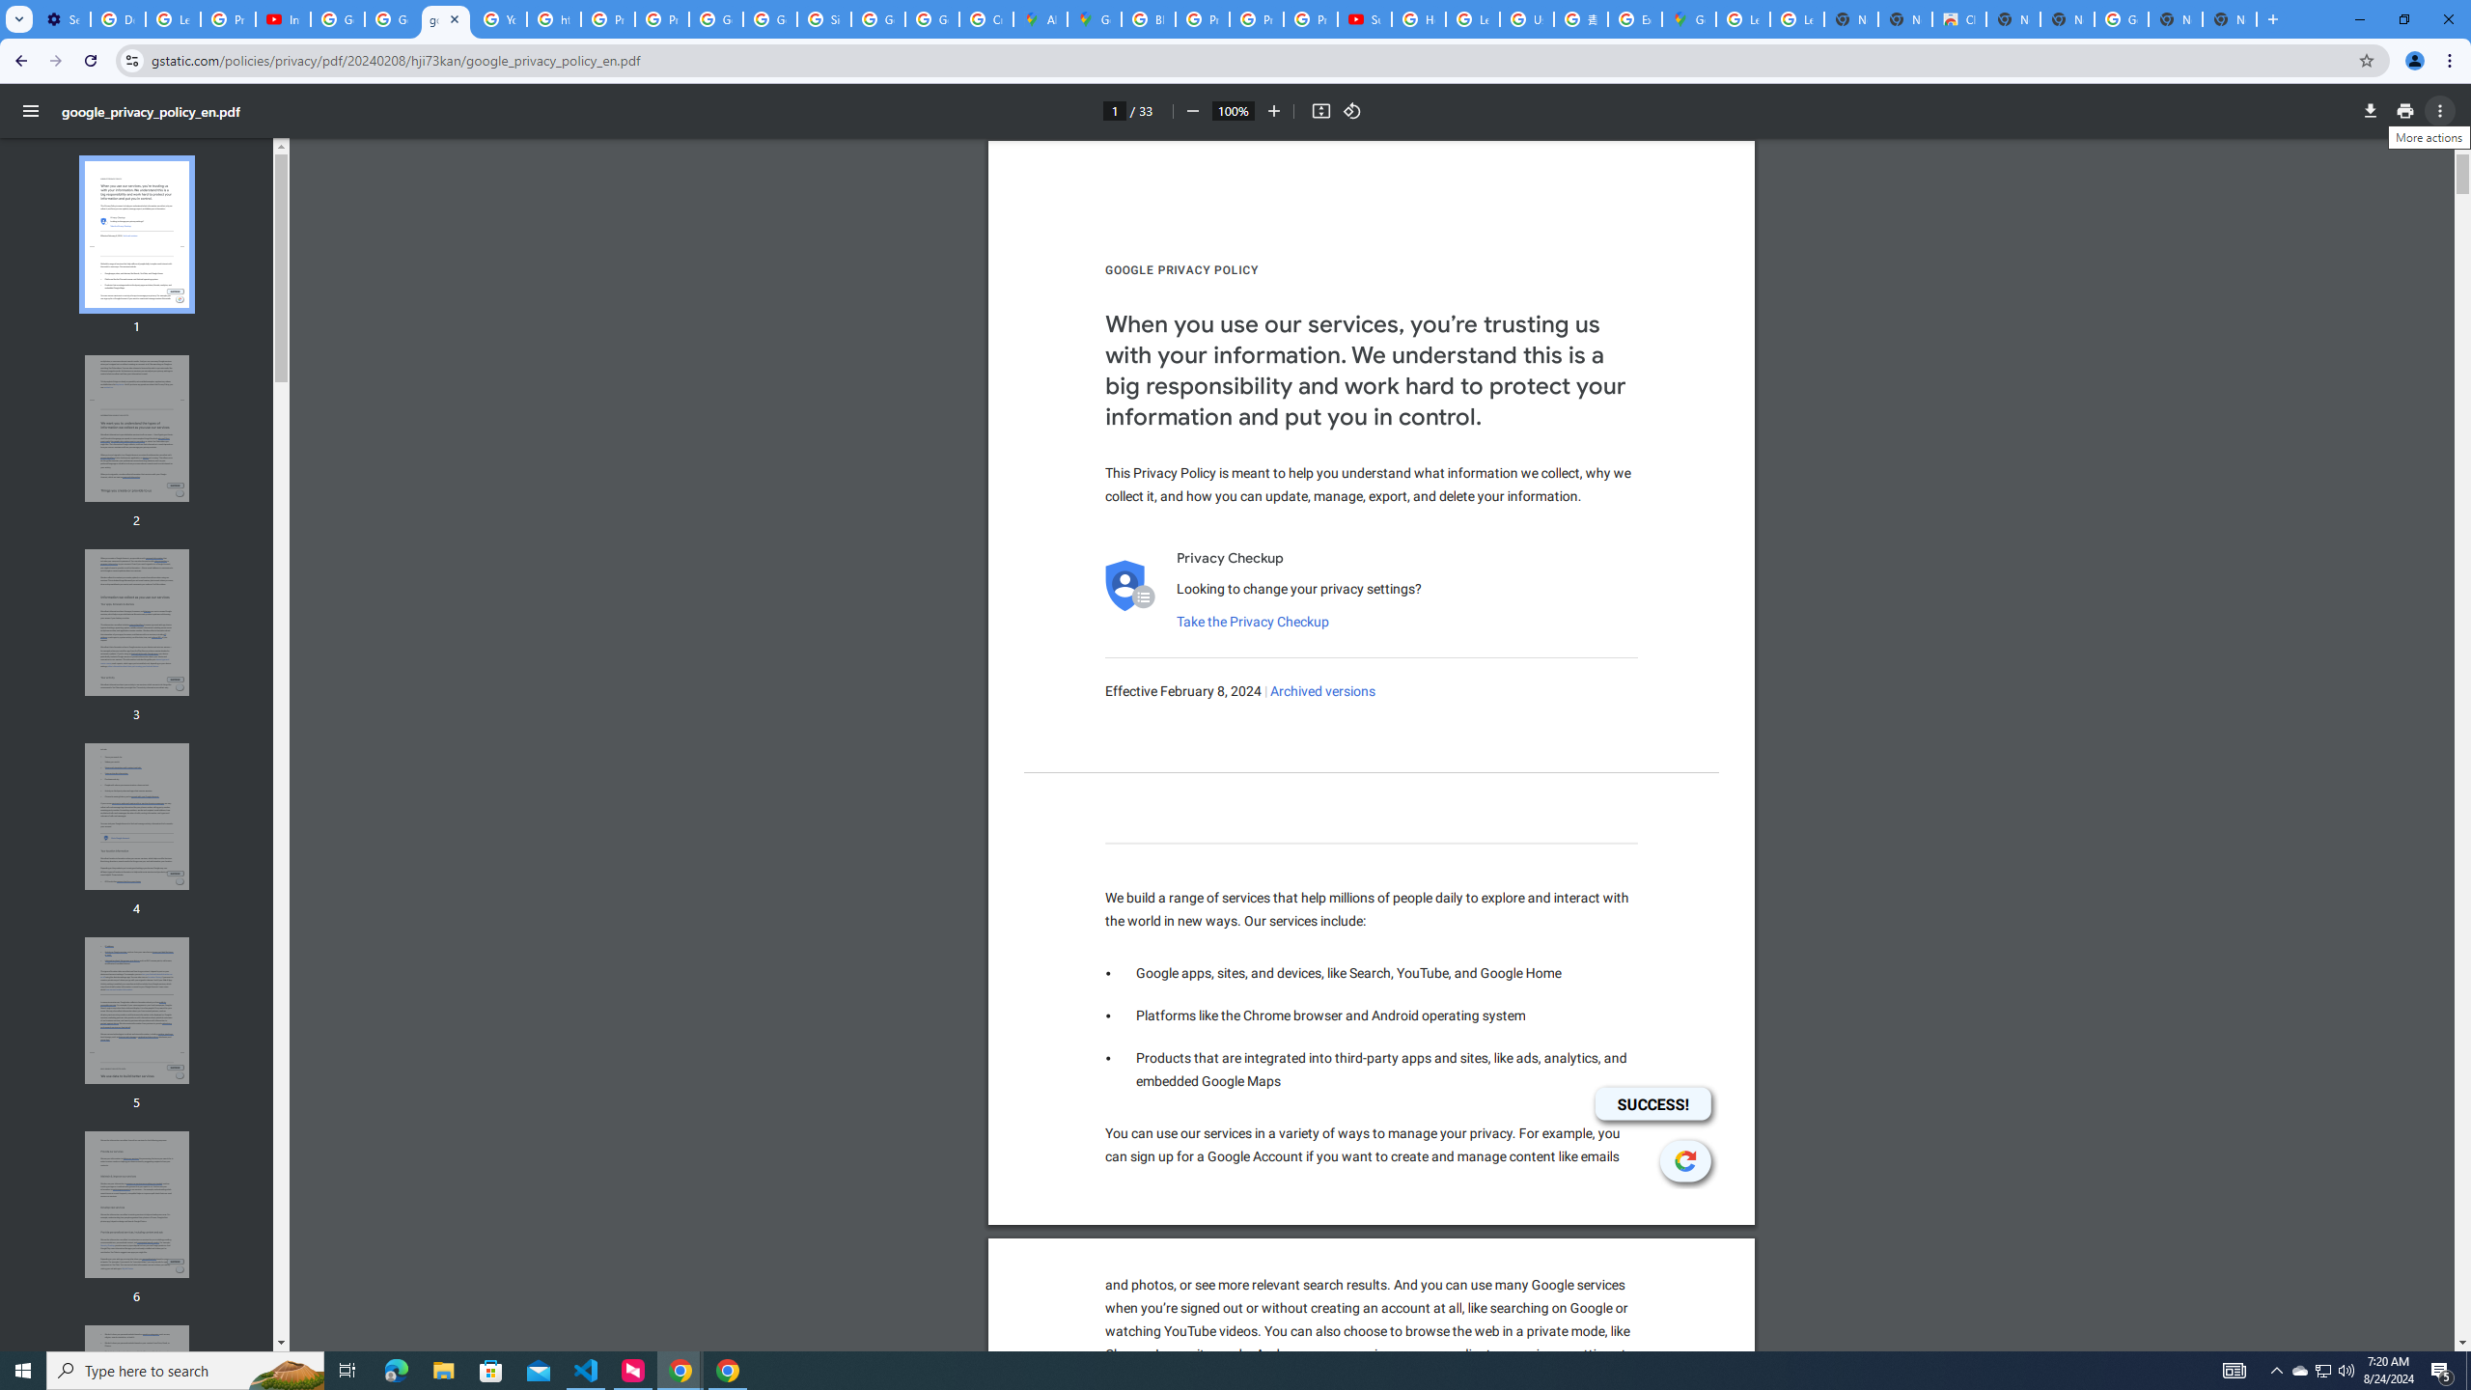 The width and height of the screenshot is (2471, 1390). Describe the element at coordinates (137, 429) in the screenshot. I see `Thumbnail for page 2` at that location.